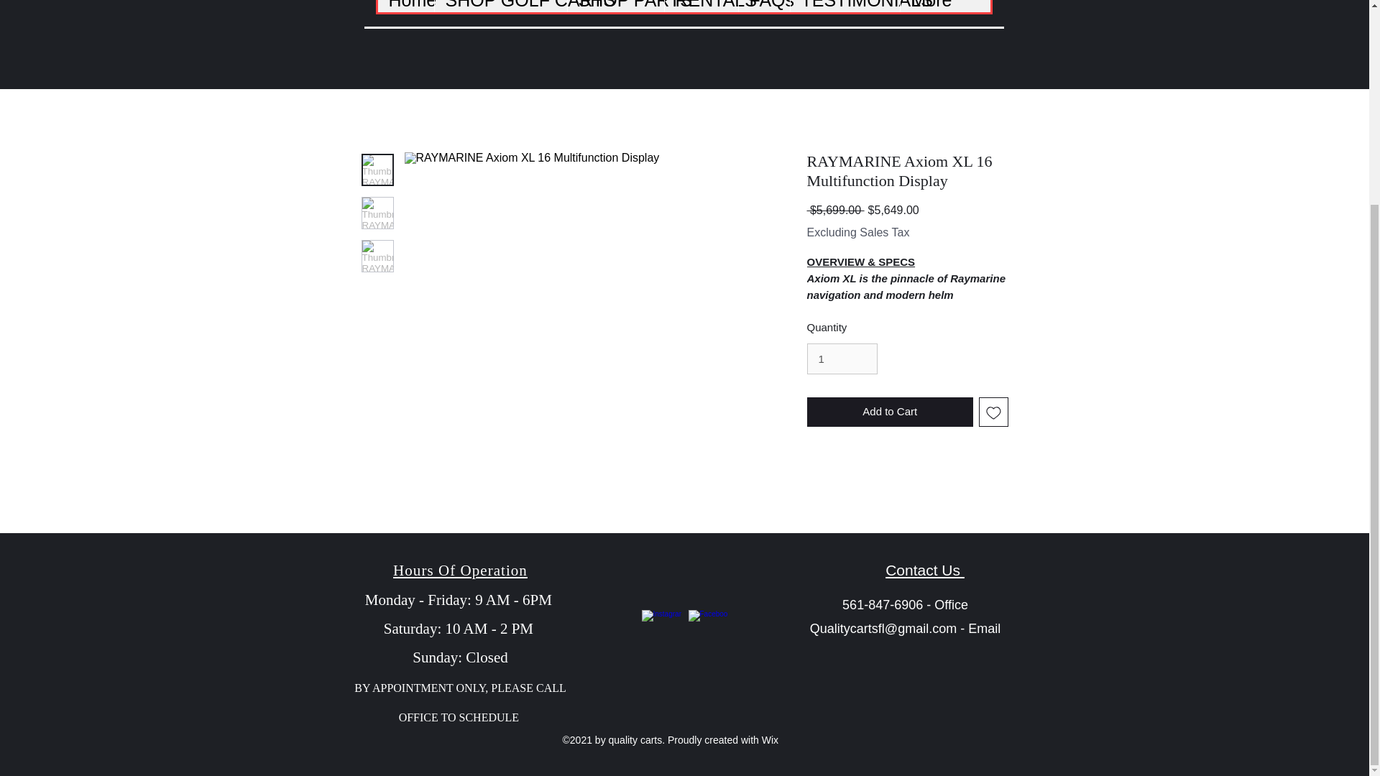 The width and height of the screenshot is (1380, 776). What do you see at coordinates (844, 6) in the screenshot?
I see `TESTIMONIALS` at bounding box center [844, 6].